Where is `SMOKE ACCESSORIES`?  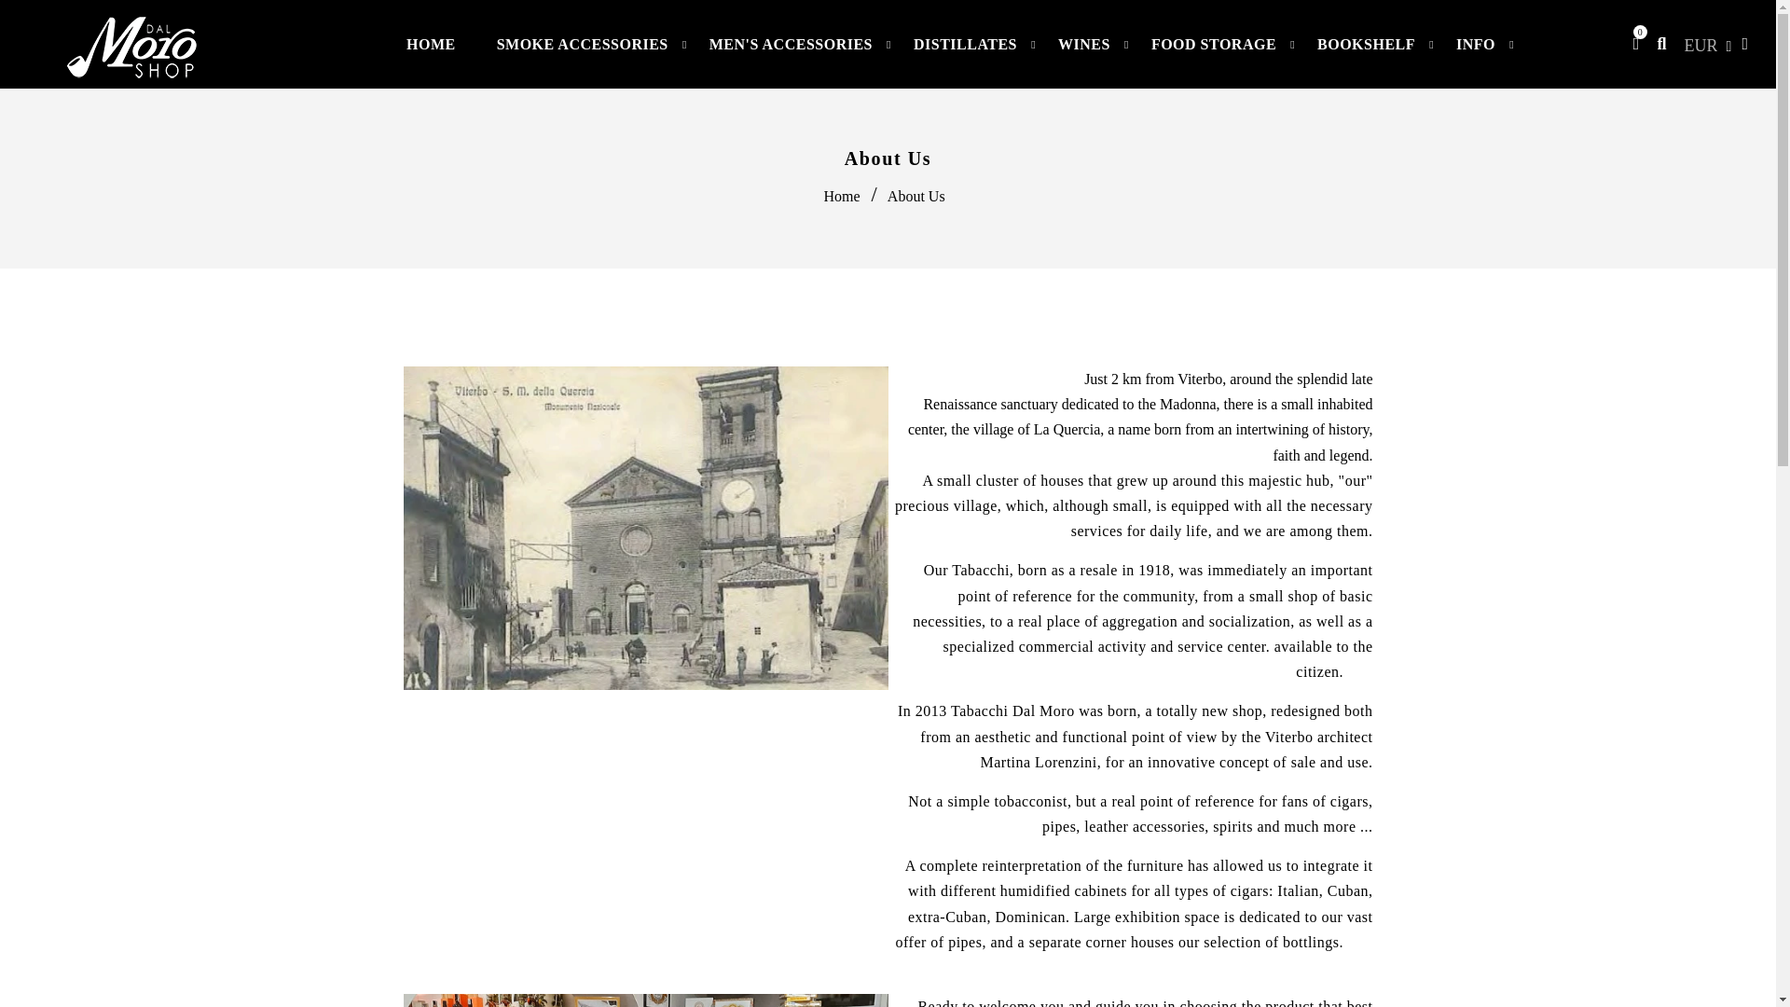 SMOKE ACCESSORIES is located at coordinates (582, 43).